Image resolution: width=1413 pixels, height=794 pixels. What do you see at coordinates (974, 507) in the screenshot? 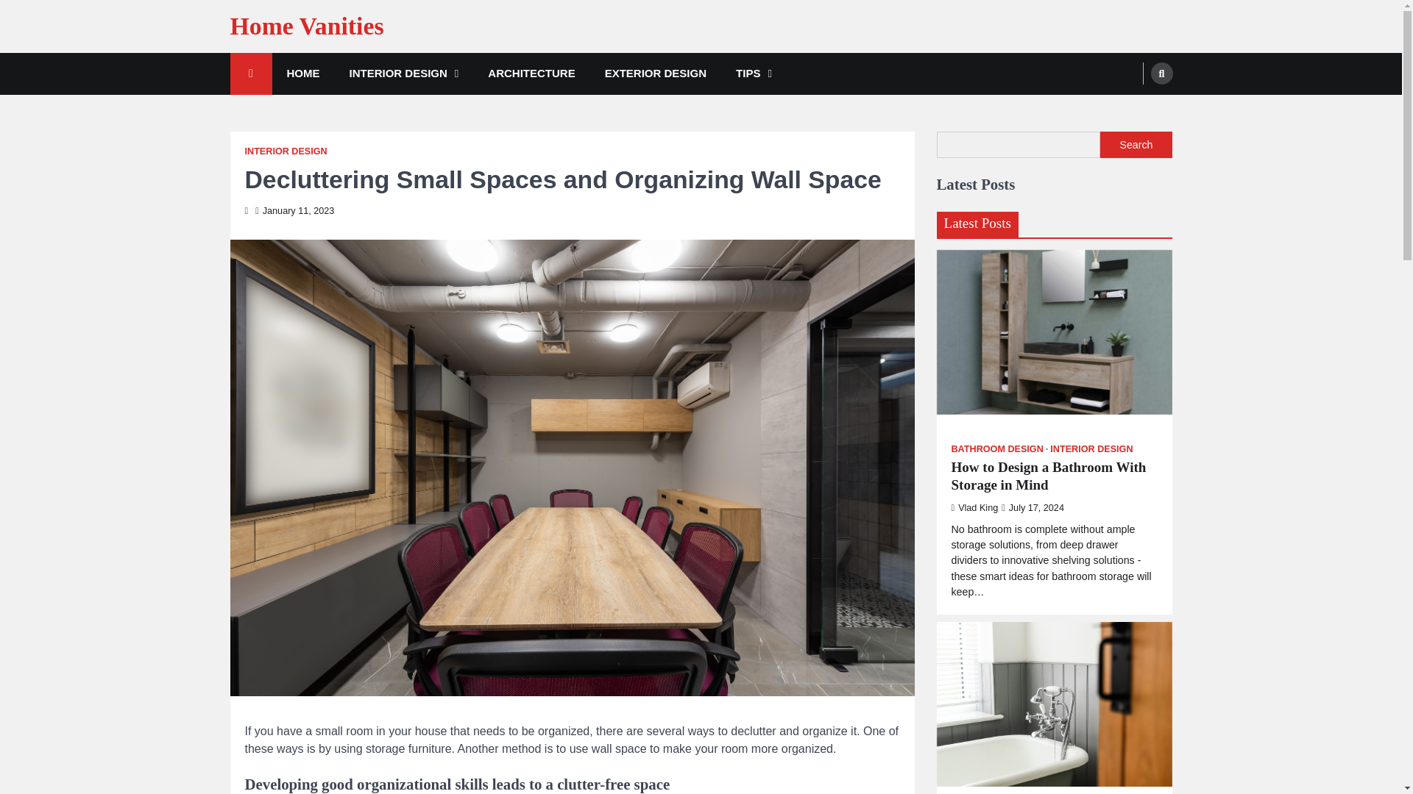
I see `Vlad King` at bounding box center [974, 507].